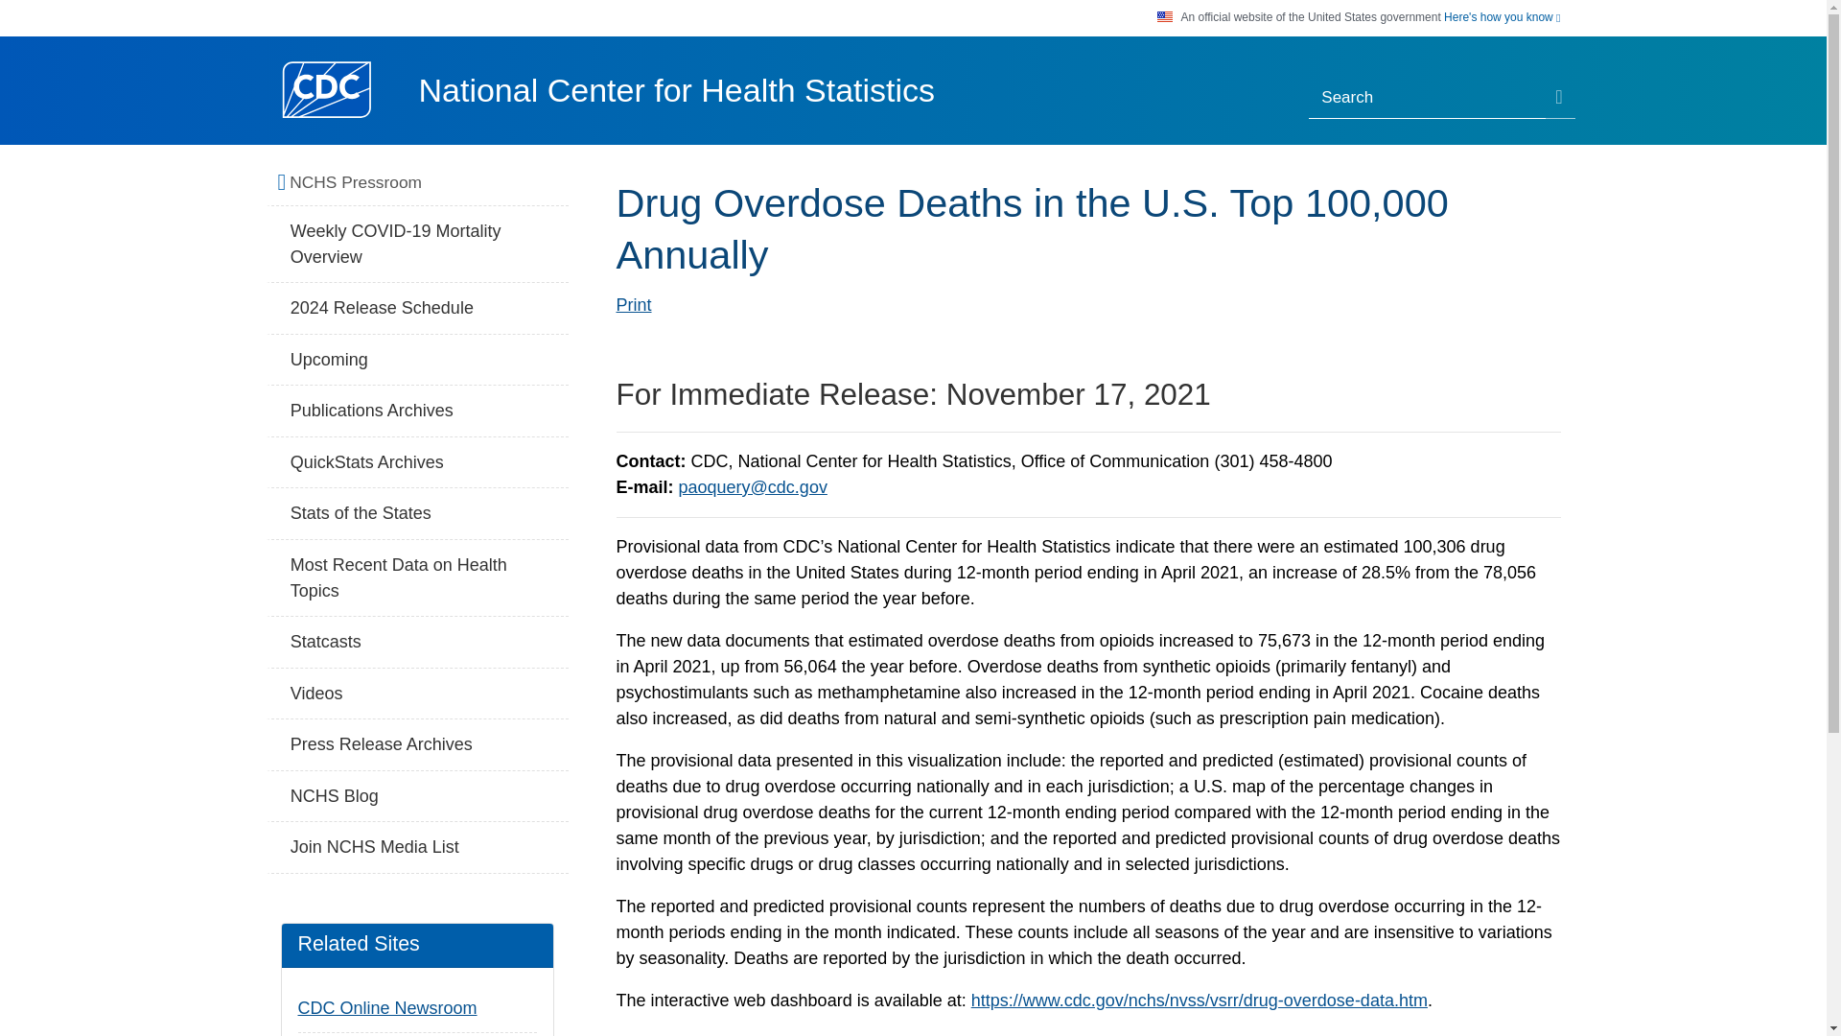 Image resolution: width=1841 pixels, height=1036 pixels. Describe the element at coordinates (633, 305) in the screenshot. I see `Print` at that location.